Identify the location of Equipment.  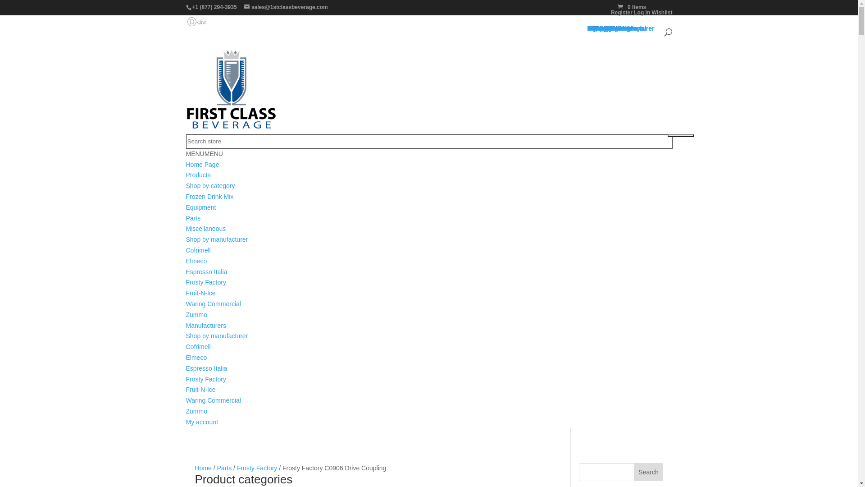
(604, 28).